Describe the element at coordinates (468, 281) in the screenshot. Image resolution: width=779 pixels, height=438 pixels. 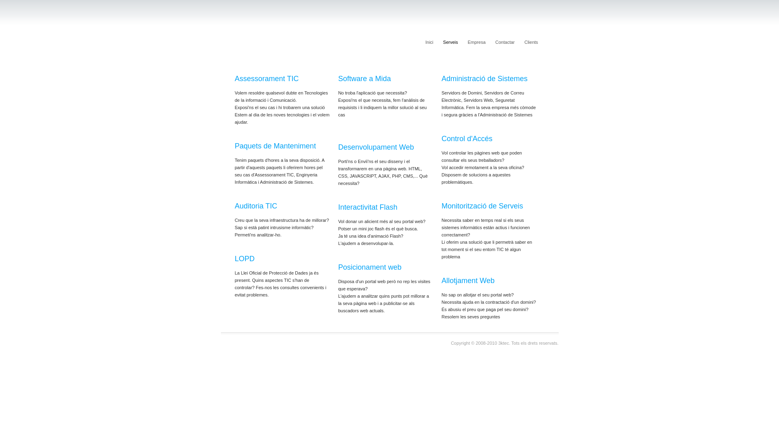
I see `Allotjament Web` at that location.